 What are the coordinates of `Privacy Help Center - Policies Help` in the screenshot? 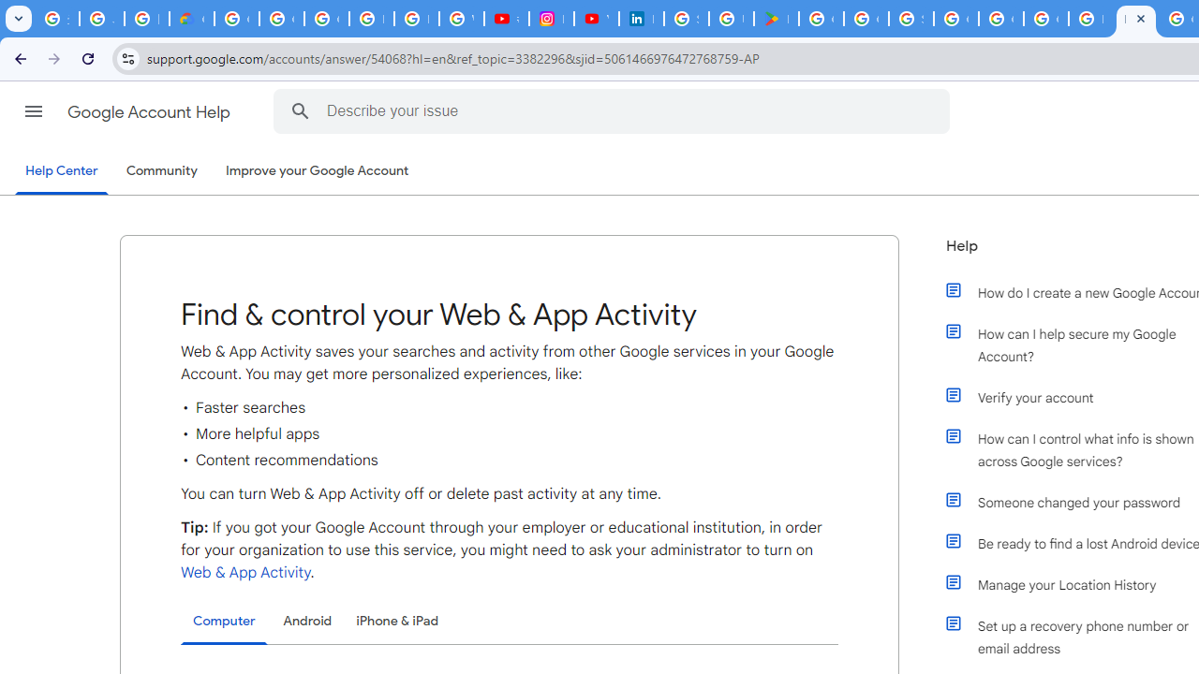 It's located at (416, 19).